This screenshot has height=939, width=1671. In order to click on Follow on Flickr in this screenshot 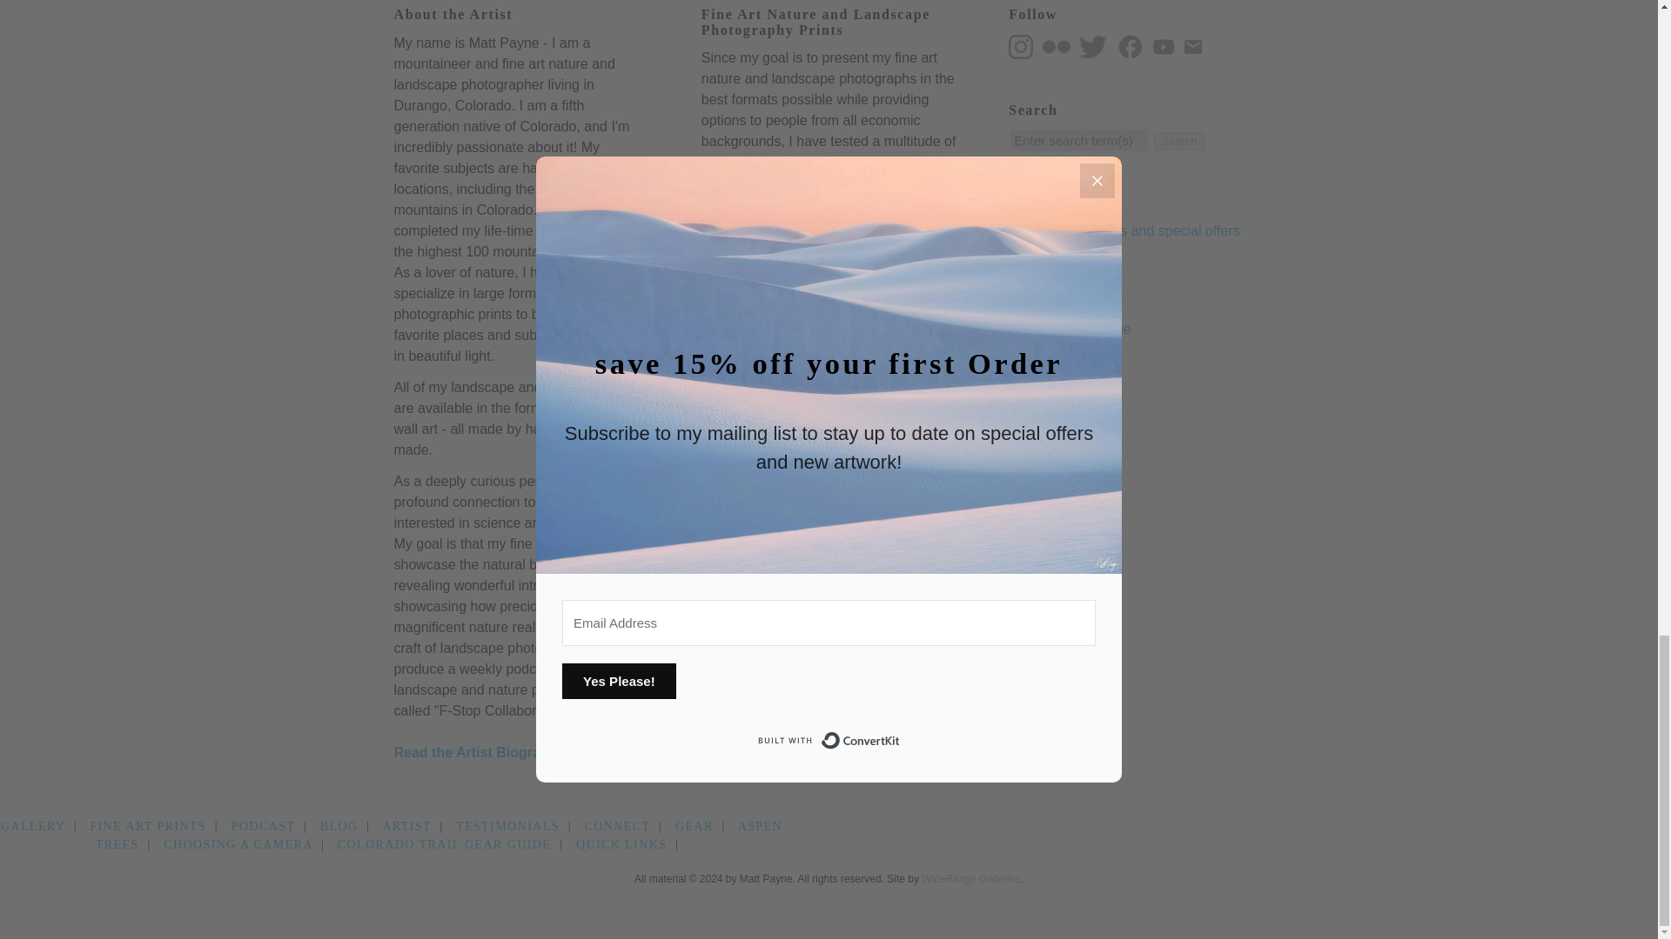, I will do `click(1059, 45)`.